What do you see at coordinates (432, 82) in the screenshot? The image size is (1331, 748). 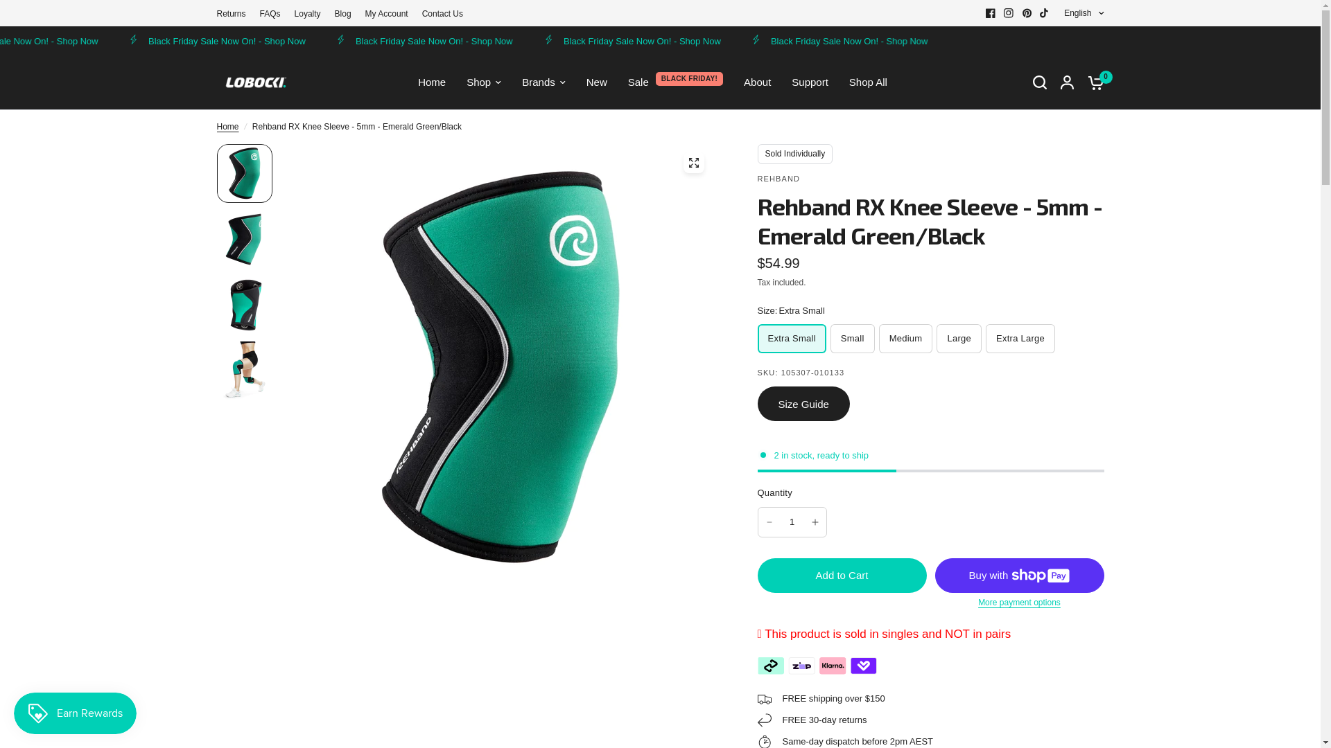 I see `Home` at bounding box center [432, 82].